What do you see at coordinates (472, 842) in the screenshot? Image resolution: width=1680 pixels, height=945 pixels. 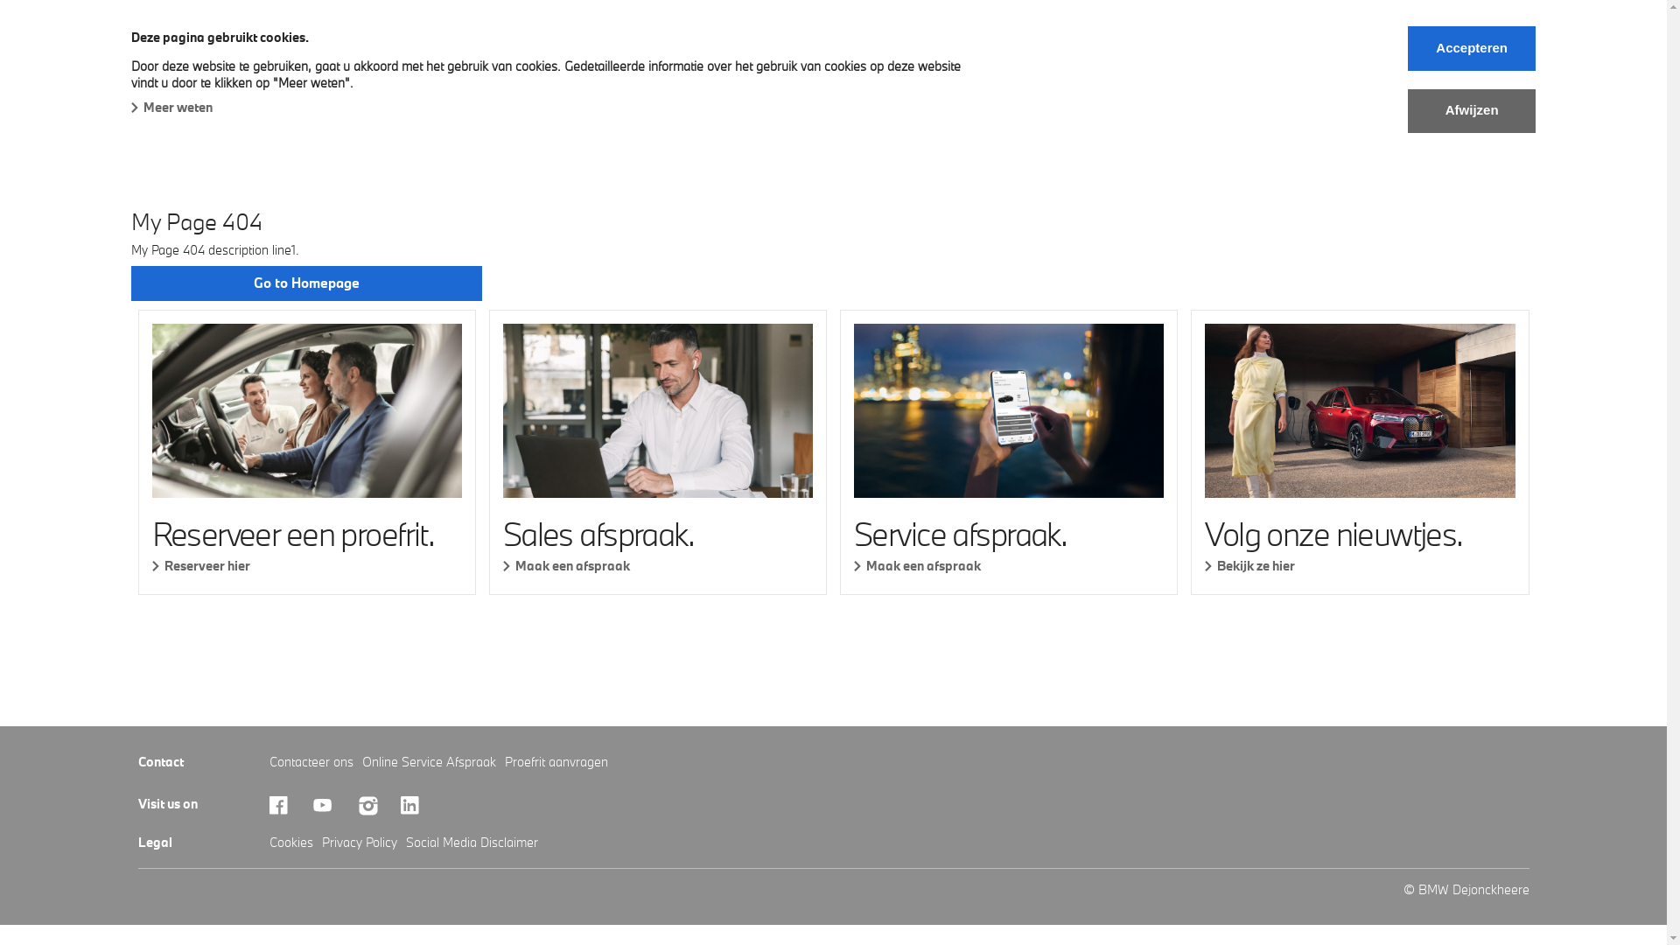 I see `Social Media Disclaimer` at bounding box center [472, 842].